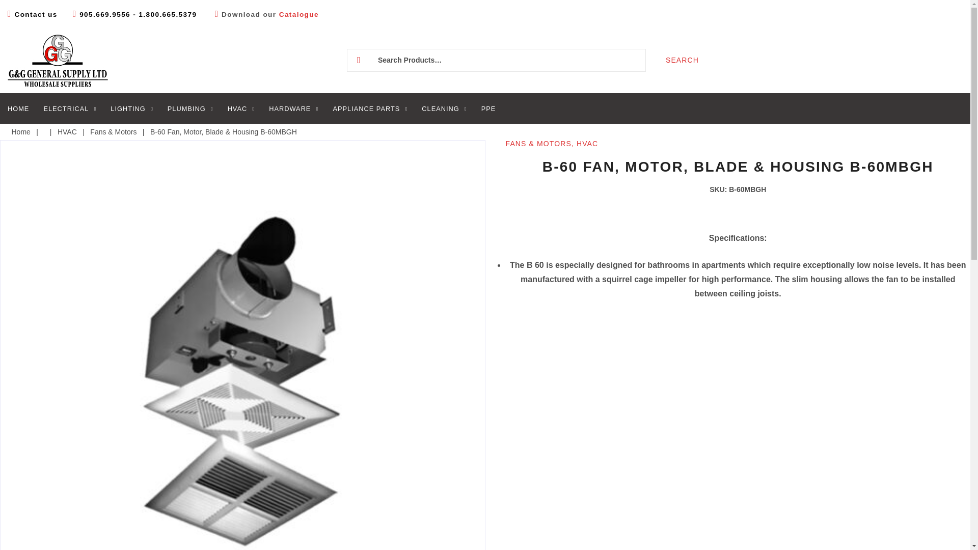 The image size is (978, 550). Describe the element at coordinates (683, 60) in the screenshot. I see `SEARCH` at that location.